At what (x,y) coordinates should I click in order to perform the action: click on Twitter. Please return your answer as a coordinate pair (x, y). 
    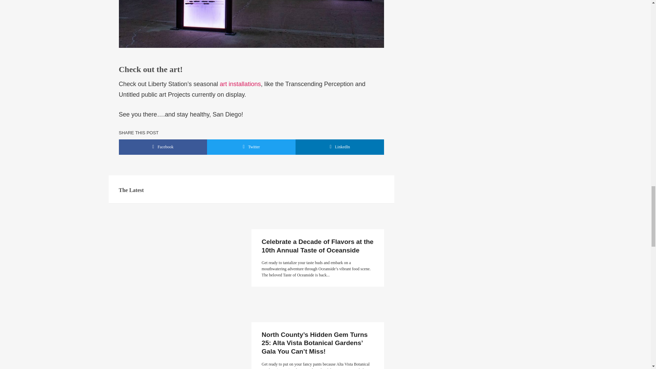
    Looking at the image, I should click on (251, 147).